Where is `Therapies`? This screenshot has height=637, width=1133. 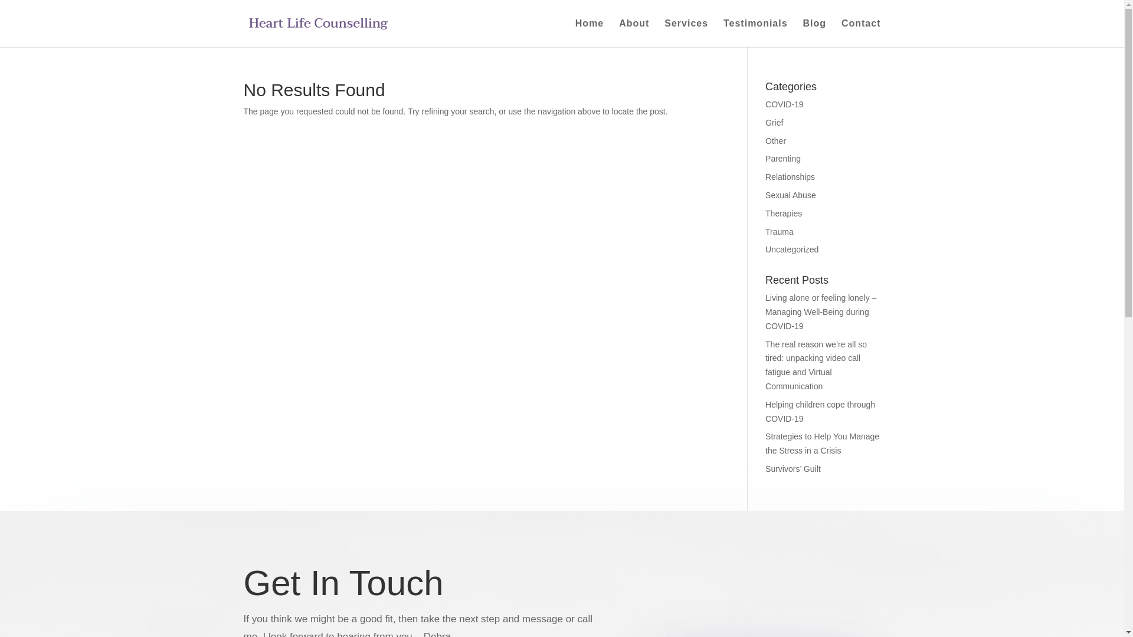
Therapies is located at coordinates (784, 214).